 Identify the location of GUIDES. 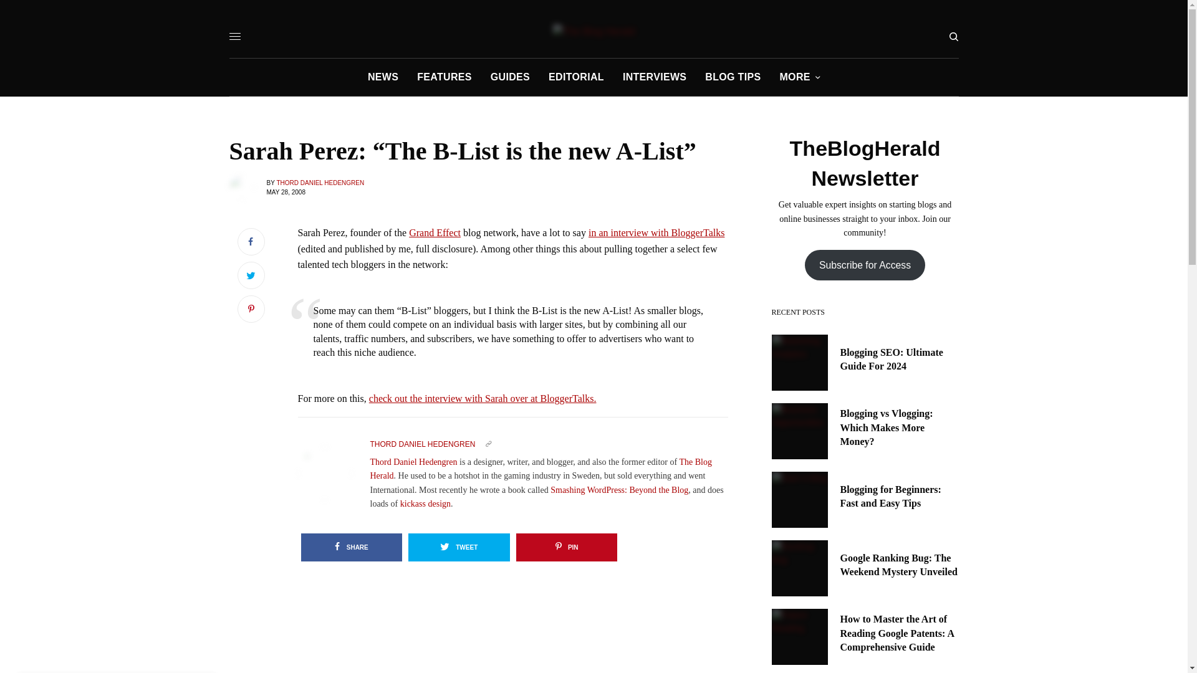
(510, 77).